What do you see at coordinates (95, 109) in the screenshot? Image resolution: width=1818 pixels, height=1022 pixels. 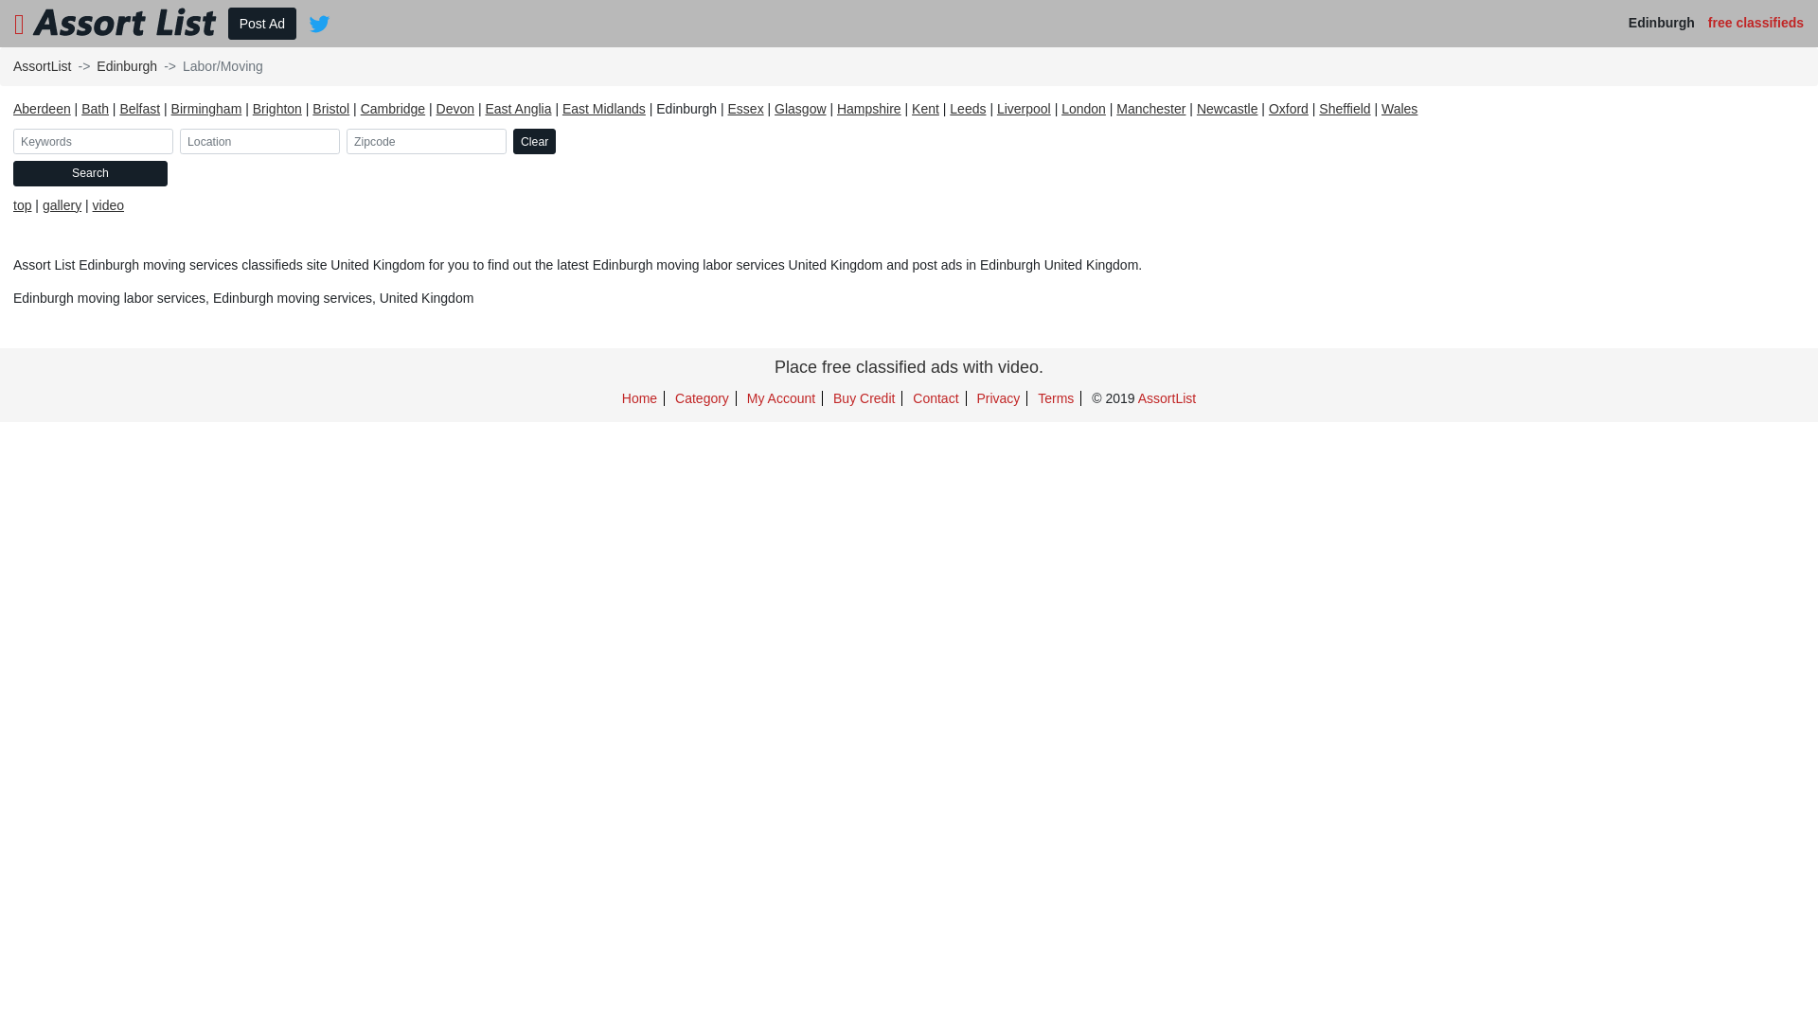 I see `Bath` at bounding box center [95, 109].